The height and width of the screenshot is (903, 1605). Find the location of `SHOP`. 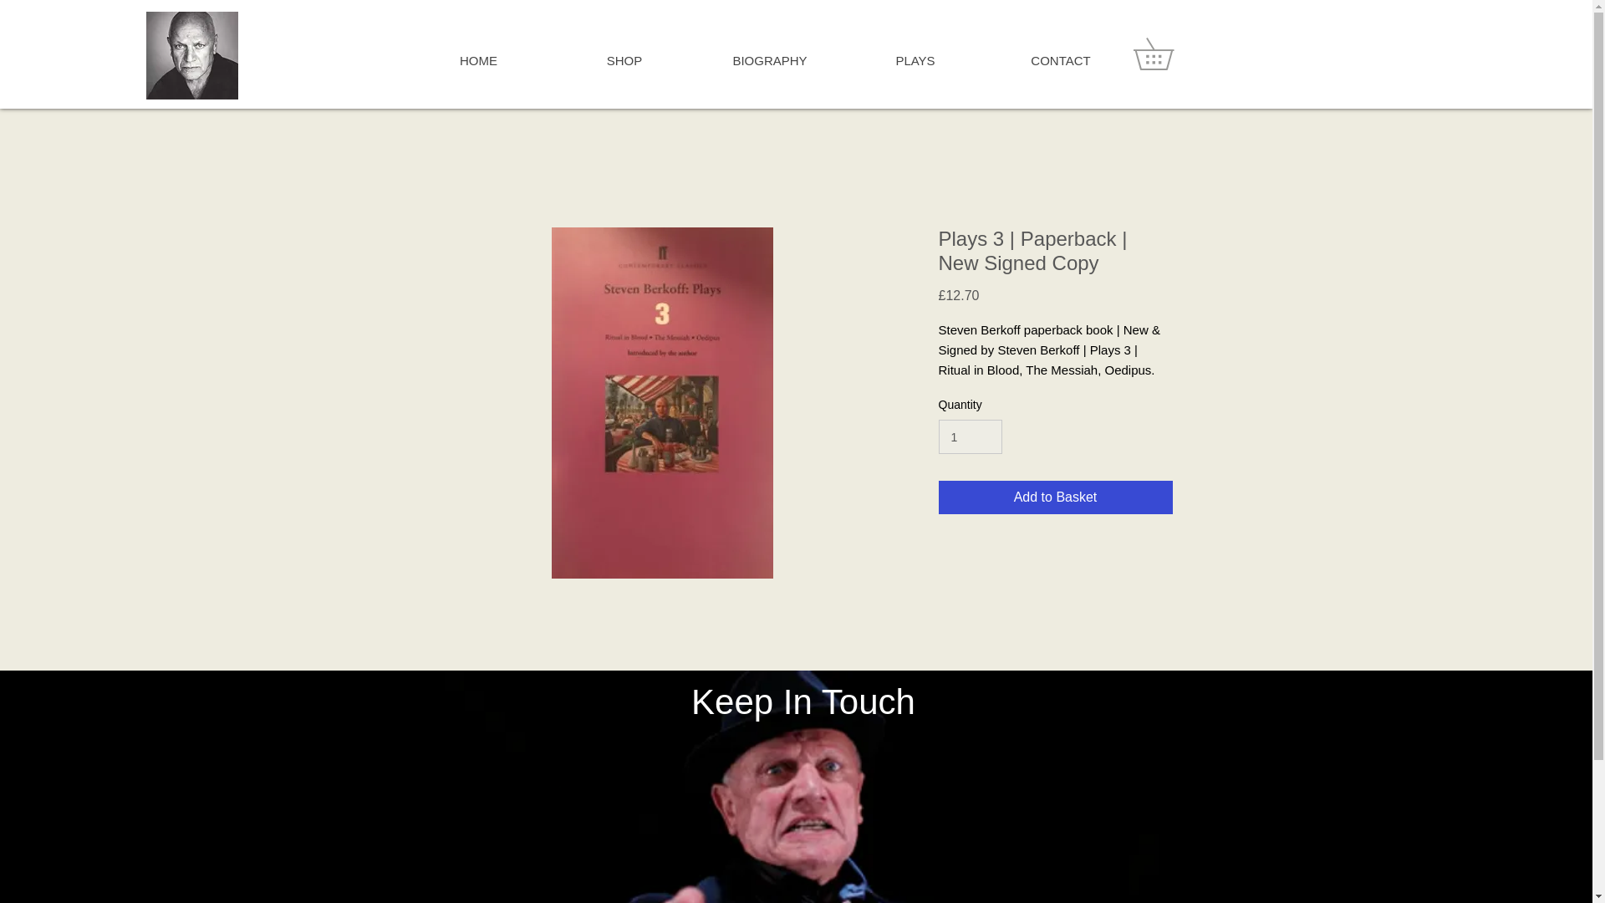

SHOP is located at coordinates (624, 60).